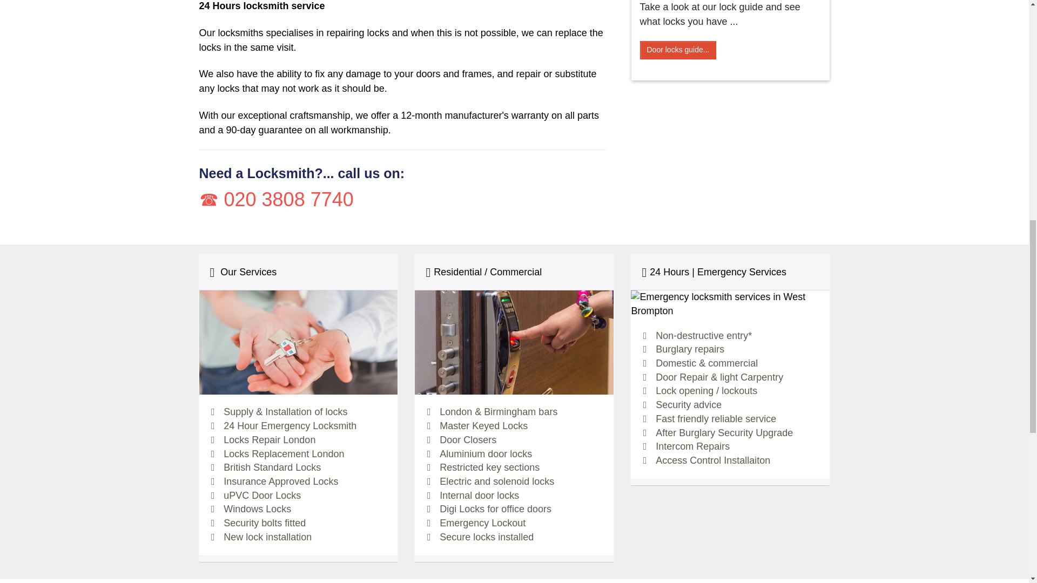 Image resolution: width=1037 pixels, height=583 pixels. Describe the element at coordinates (678, 50) in the screenshot. I see `Door locks guide...` at that location.